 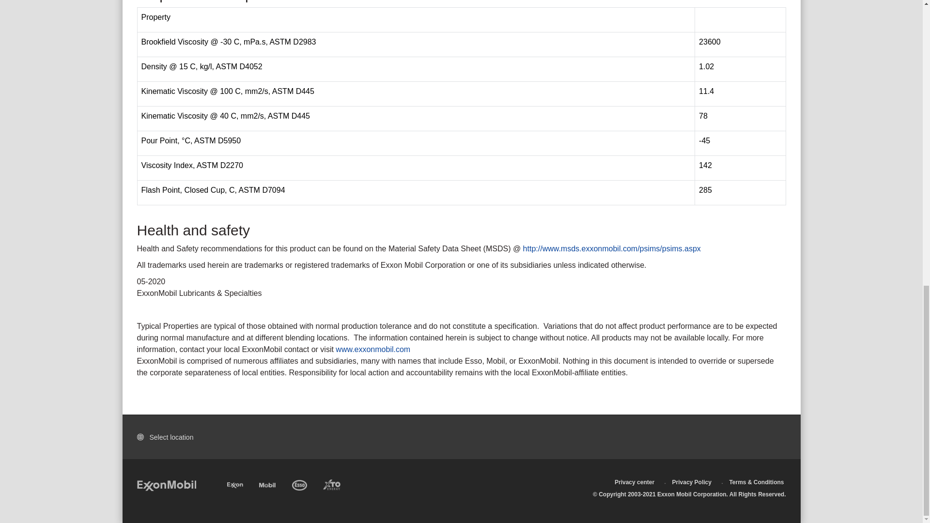 I want to click on Select location, so click(x=168, y=437).